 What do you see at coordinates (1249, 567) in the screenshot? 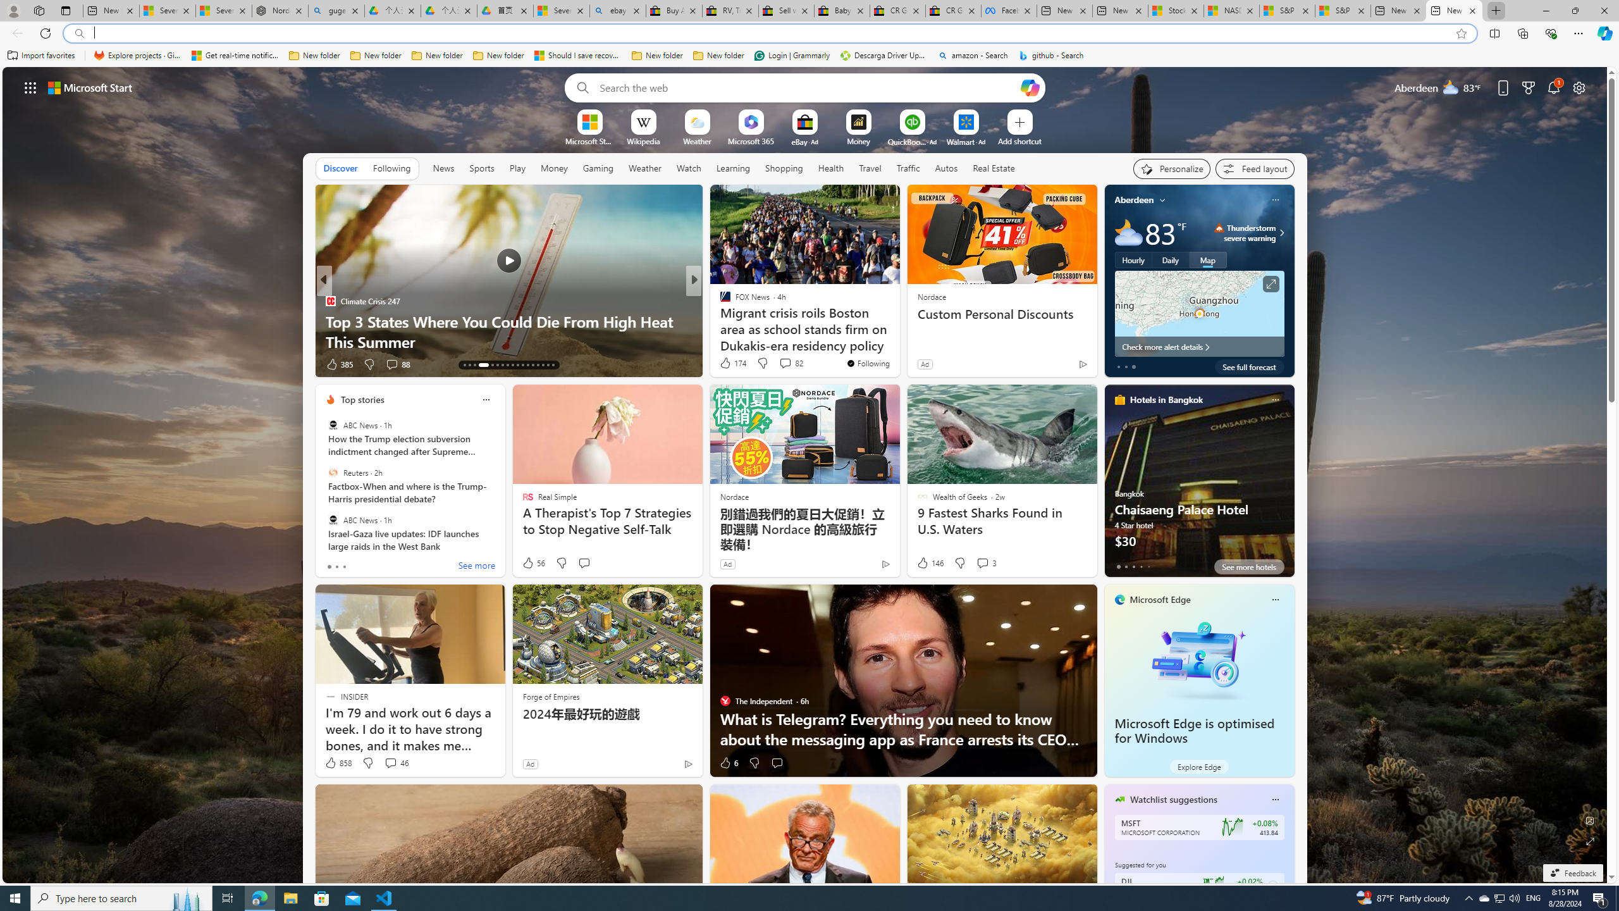
I see `See more hotels` at bounding box center [1249, 567].